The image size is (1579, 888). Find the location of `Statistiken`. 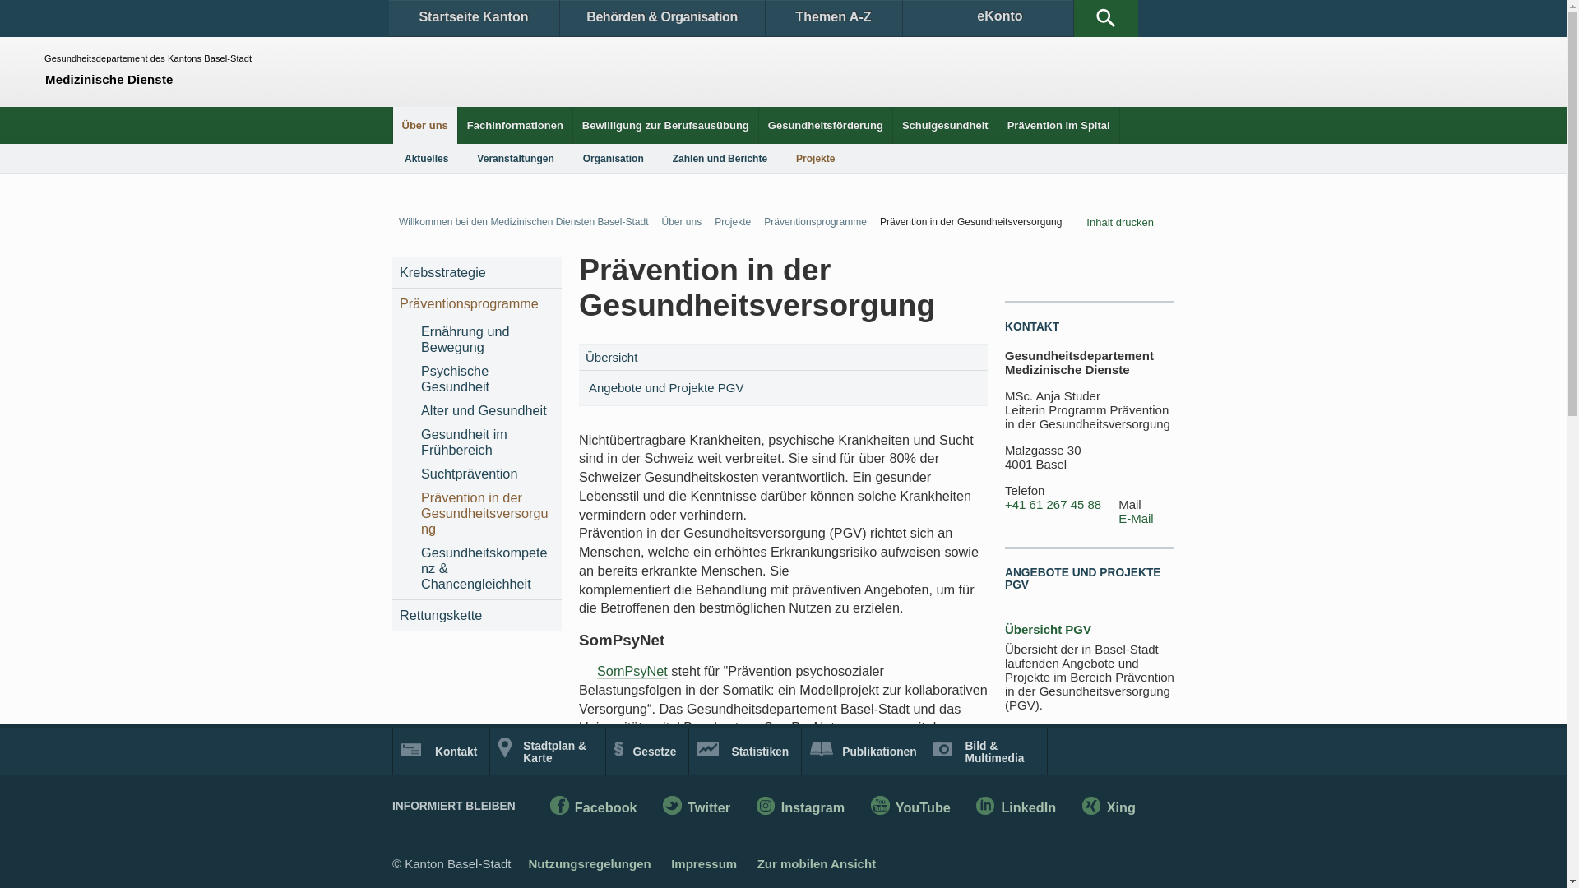

Statistiken is located at coordinates (745, 752).